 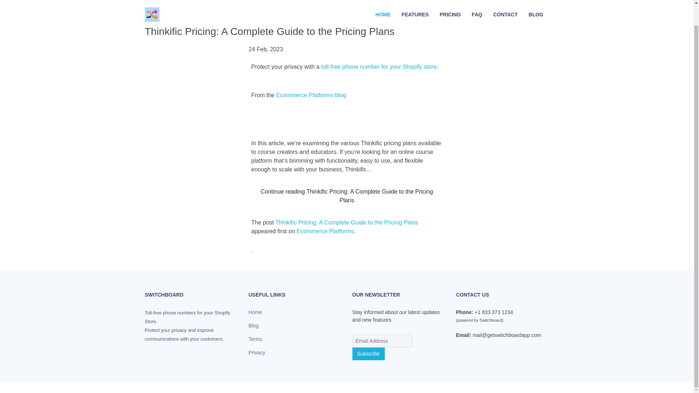 I want to click on Home, so click(x=255, y=312).